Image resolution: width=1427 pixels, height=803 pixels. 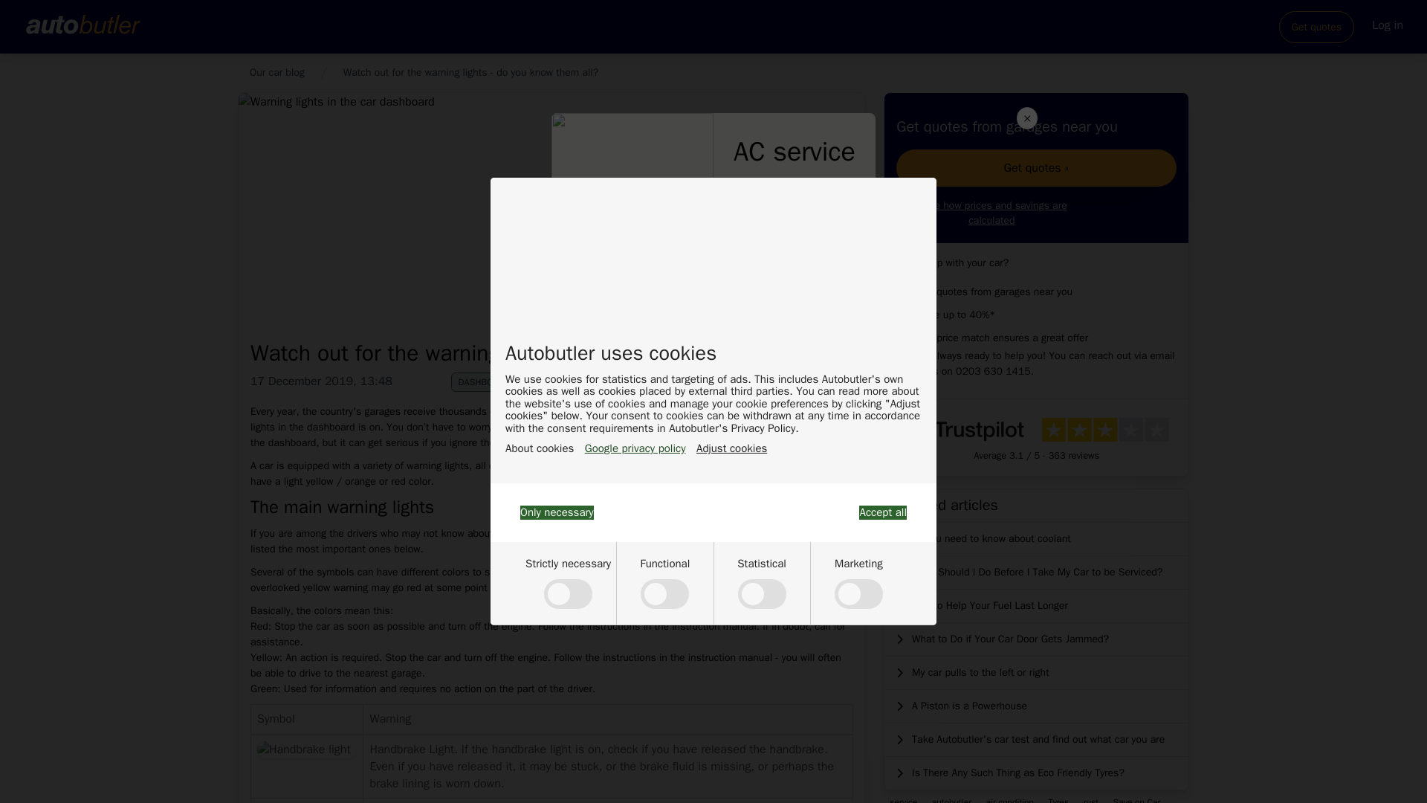 I want to click on About cookies, so click(x=539, y=449).